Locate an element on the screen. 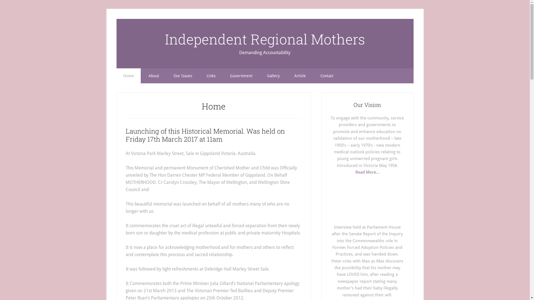 This screenshot has height=300, width=534. Links is located at coordinates (211, 76).